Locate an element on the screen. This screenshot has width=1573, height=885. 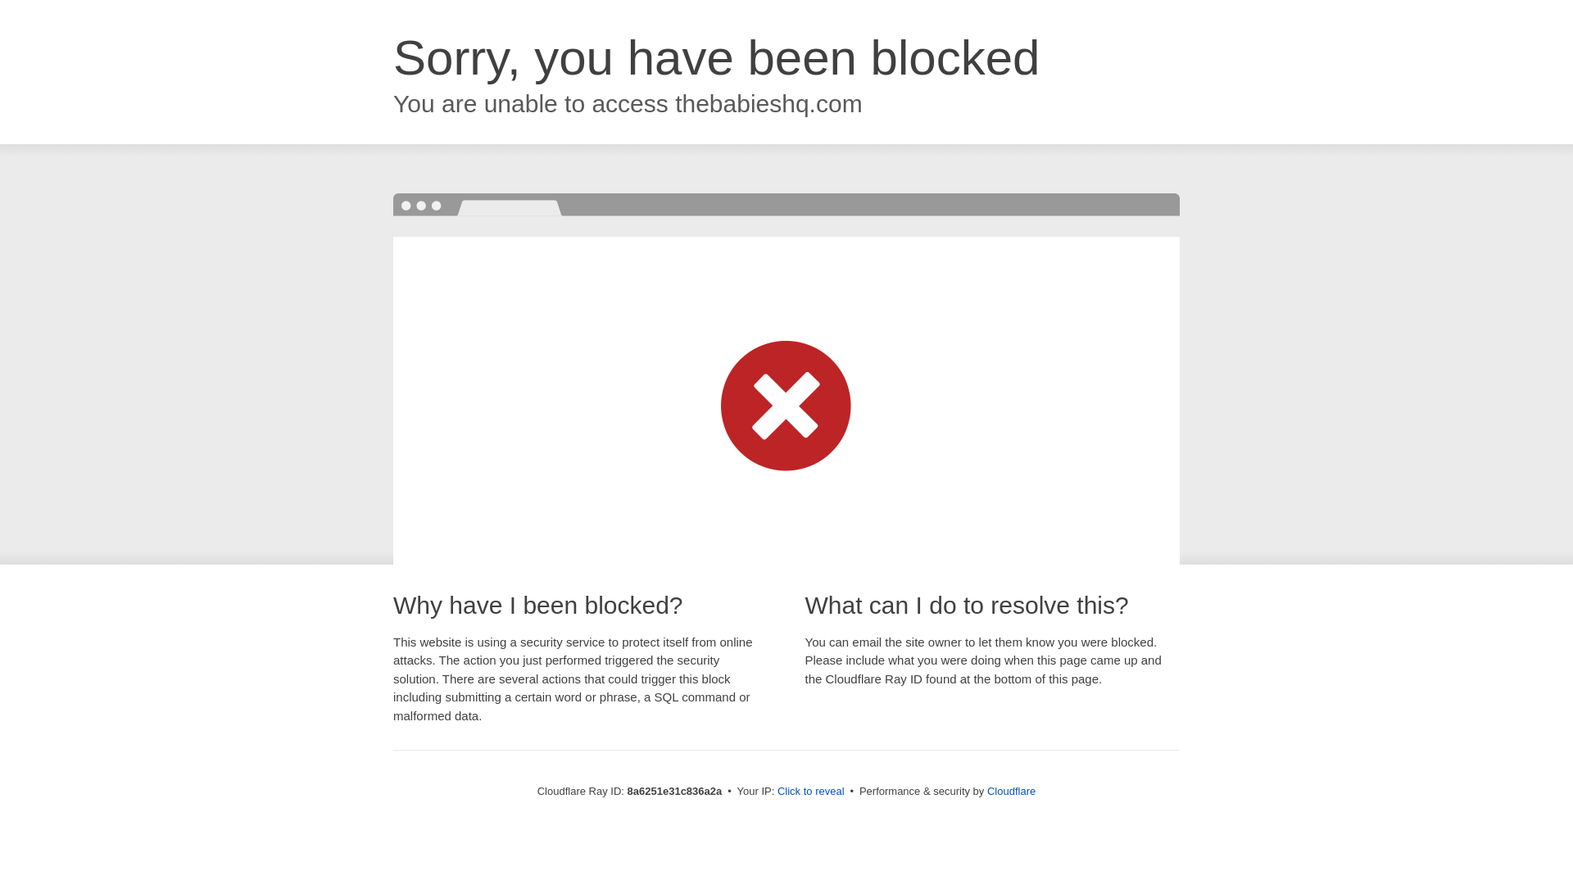
Cloudflare is located at coordinates (1011, 791).